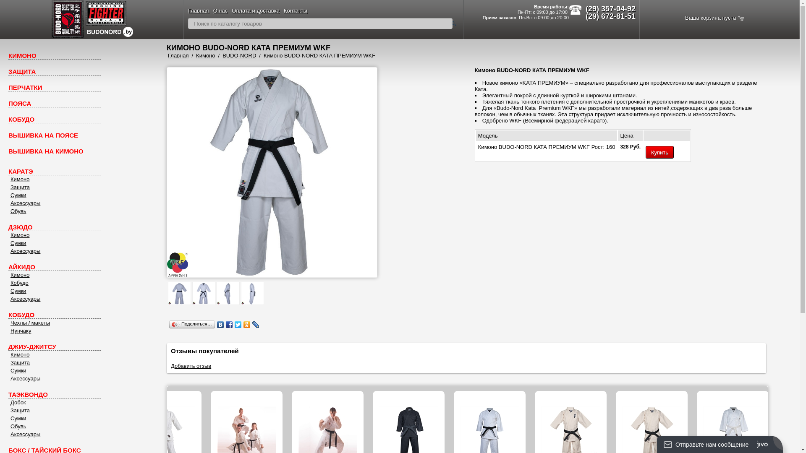 The image size is (806, 453). What do you see at coordinates (229, 325) in the screenshot?
I see `Facebook` at bounding box center [229, 325].